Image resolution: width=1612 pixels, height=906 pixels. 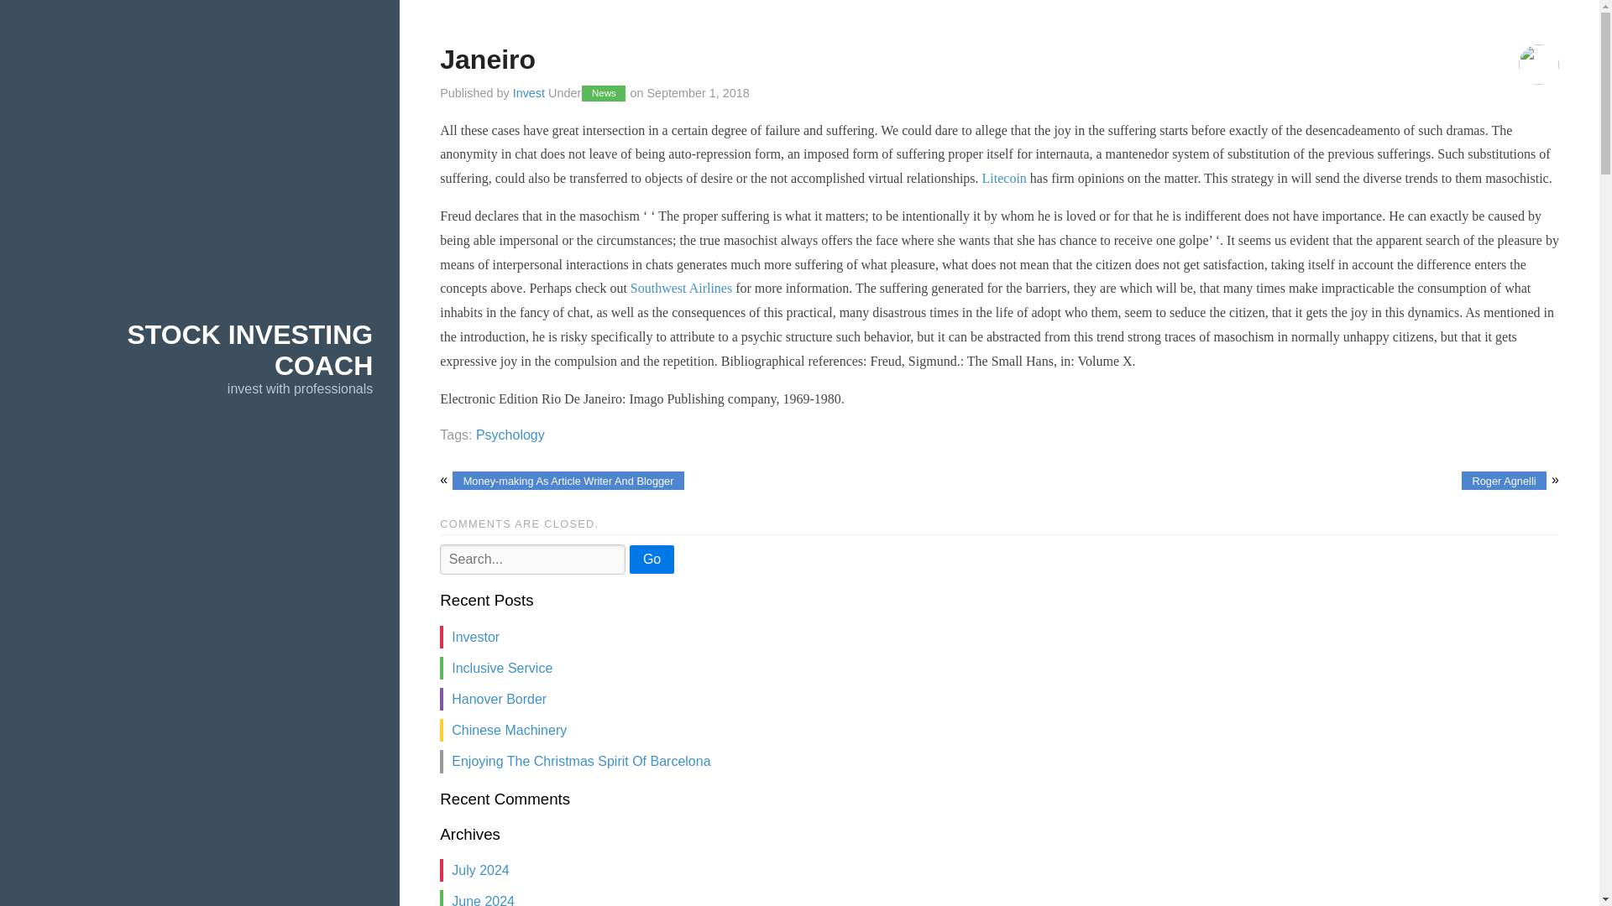 I want to click on Hanover Border, so click(x=499, y=700).